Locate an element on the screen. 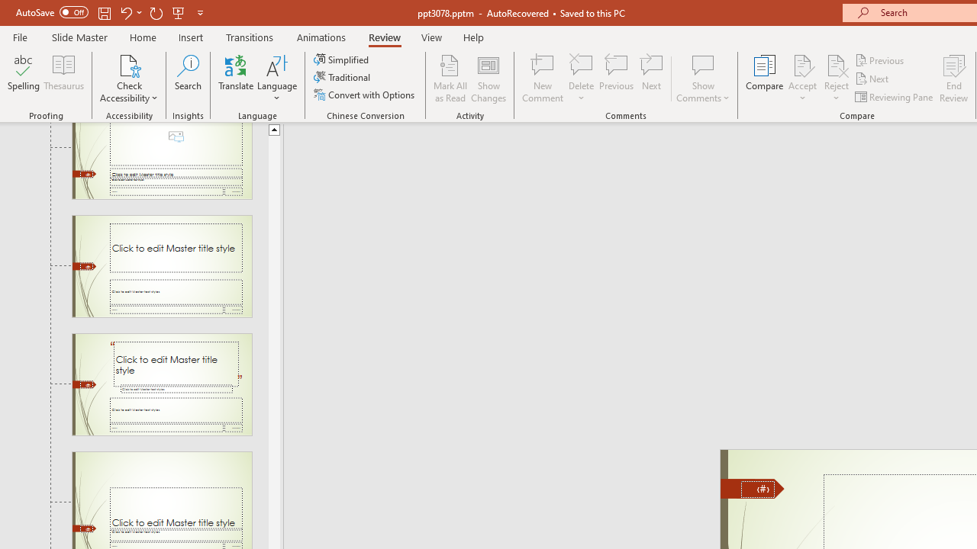  Simplified is located at coordinates (343, 59).